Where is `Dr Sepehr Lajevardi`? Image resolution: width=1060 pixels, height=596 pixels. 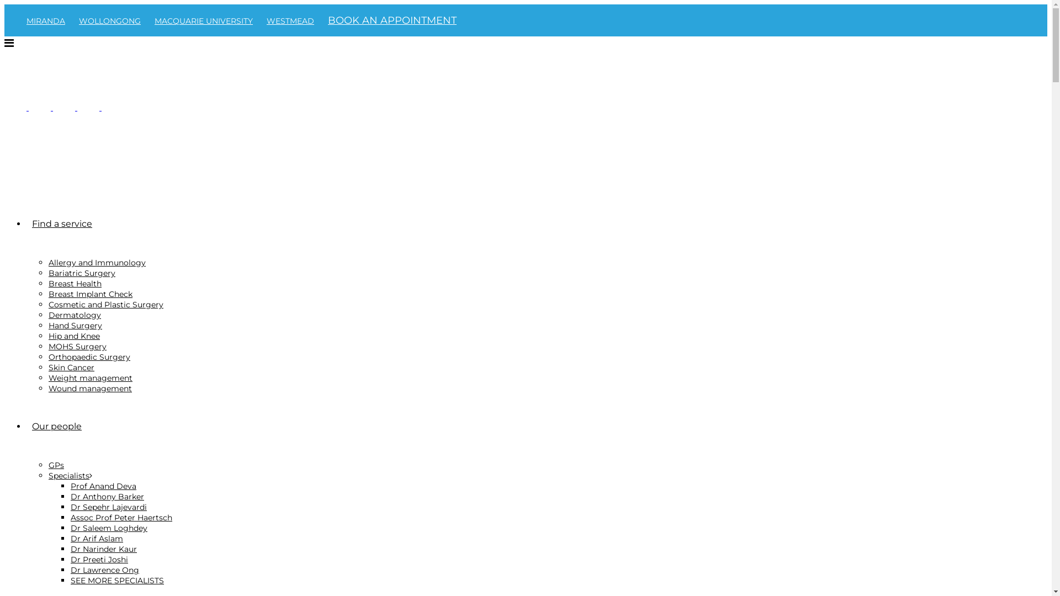
Dr Sepehr Lajevardi is located at coordinates (109, 507).